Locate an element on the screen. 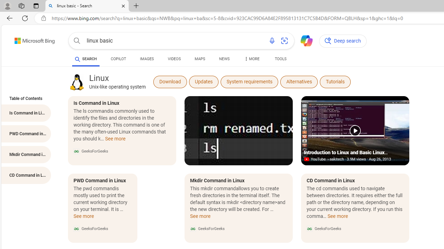 The width and height of the screenshot is (444, 249). linux basic - Search is located at coordinates (87, 6).